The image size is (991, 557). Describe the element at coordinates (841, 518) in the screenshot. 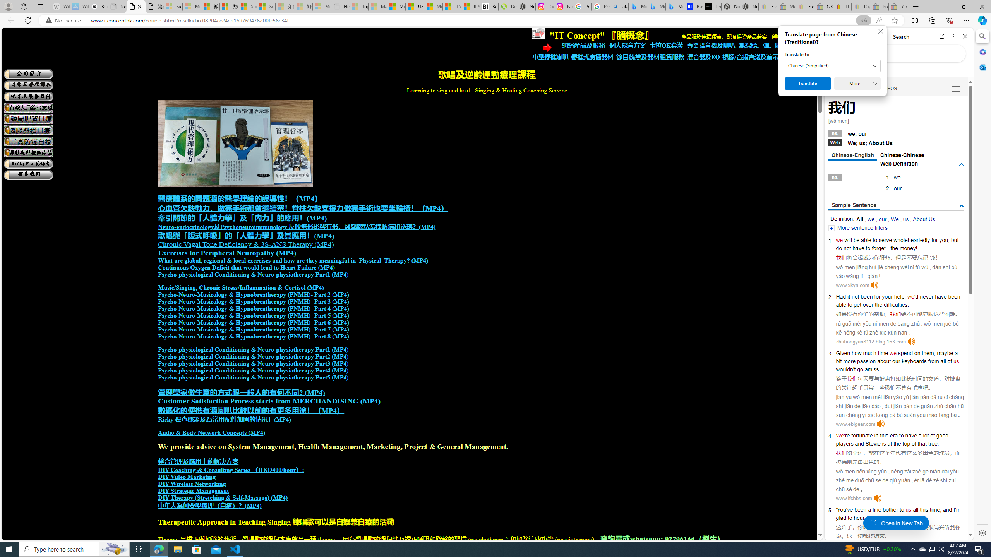

I see `glad` at that location.